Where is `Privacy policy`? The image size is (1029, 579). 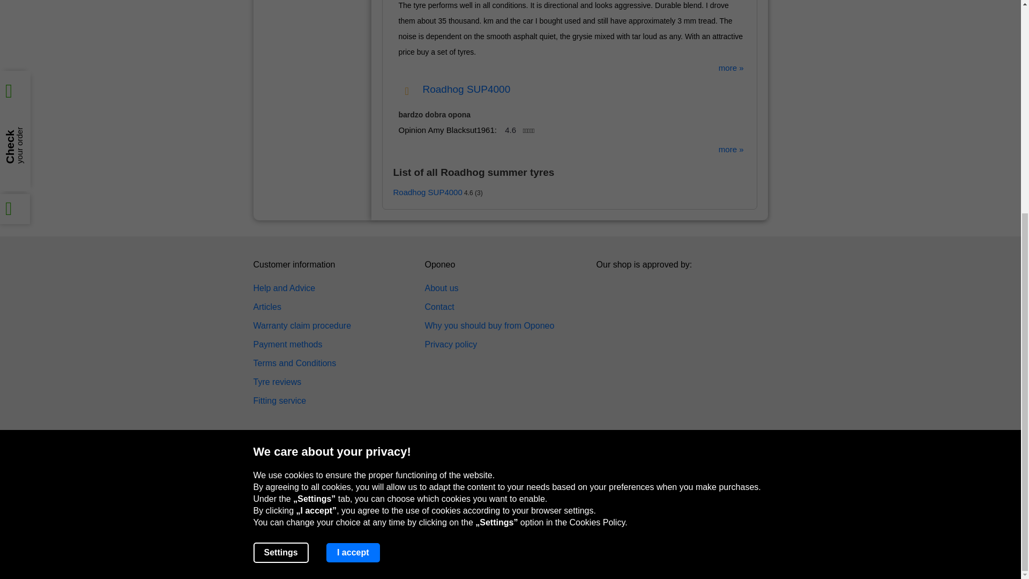
Privacy policy is located at coordinates (450, 344).